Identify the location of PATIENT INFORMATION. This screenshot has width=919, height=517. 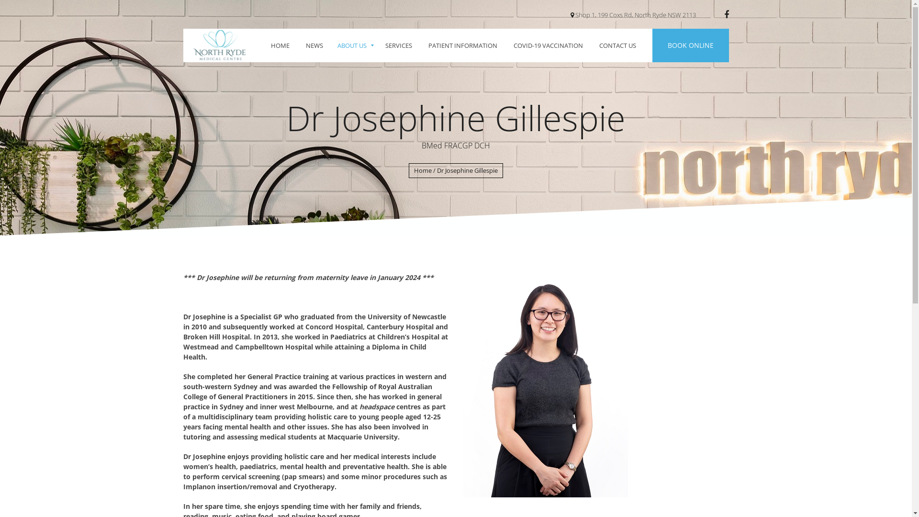
(463, 45).